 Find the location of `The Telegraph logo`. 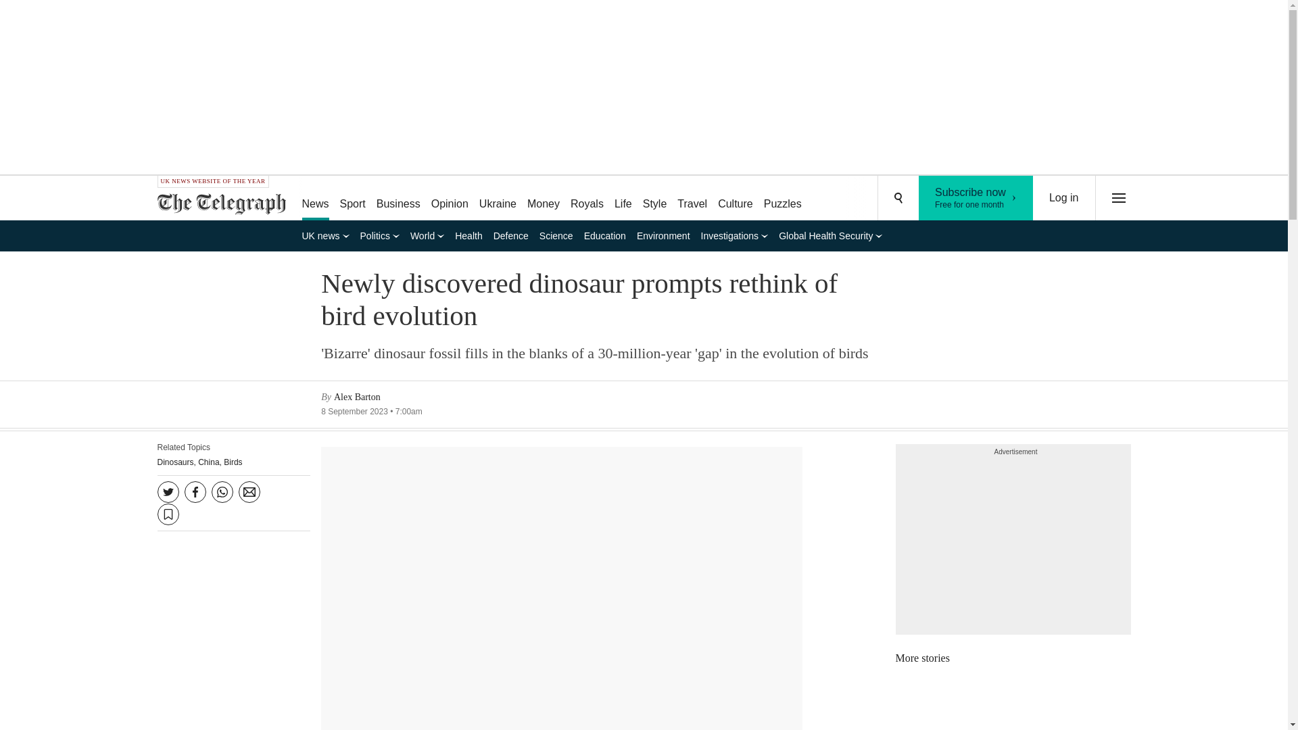

The Telegraph logo is located at coordinates (1064, 198).